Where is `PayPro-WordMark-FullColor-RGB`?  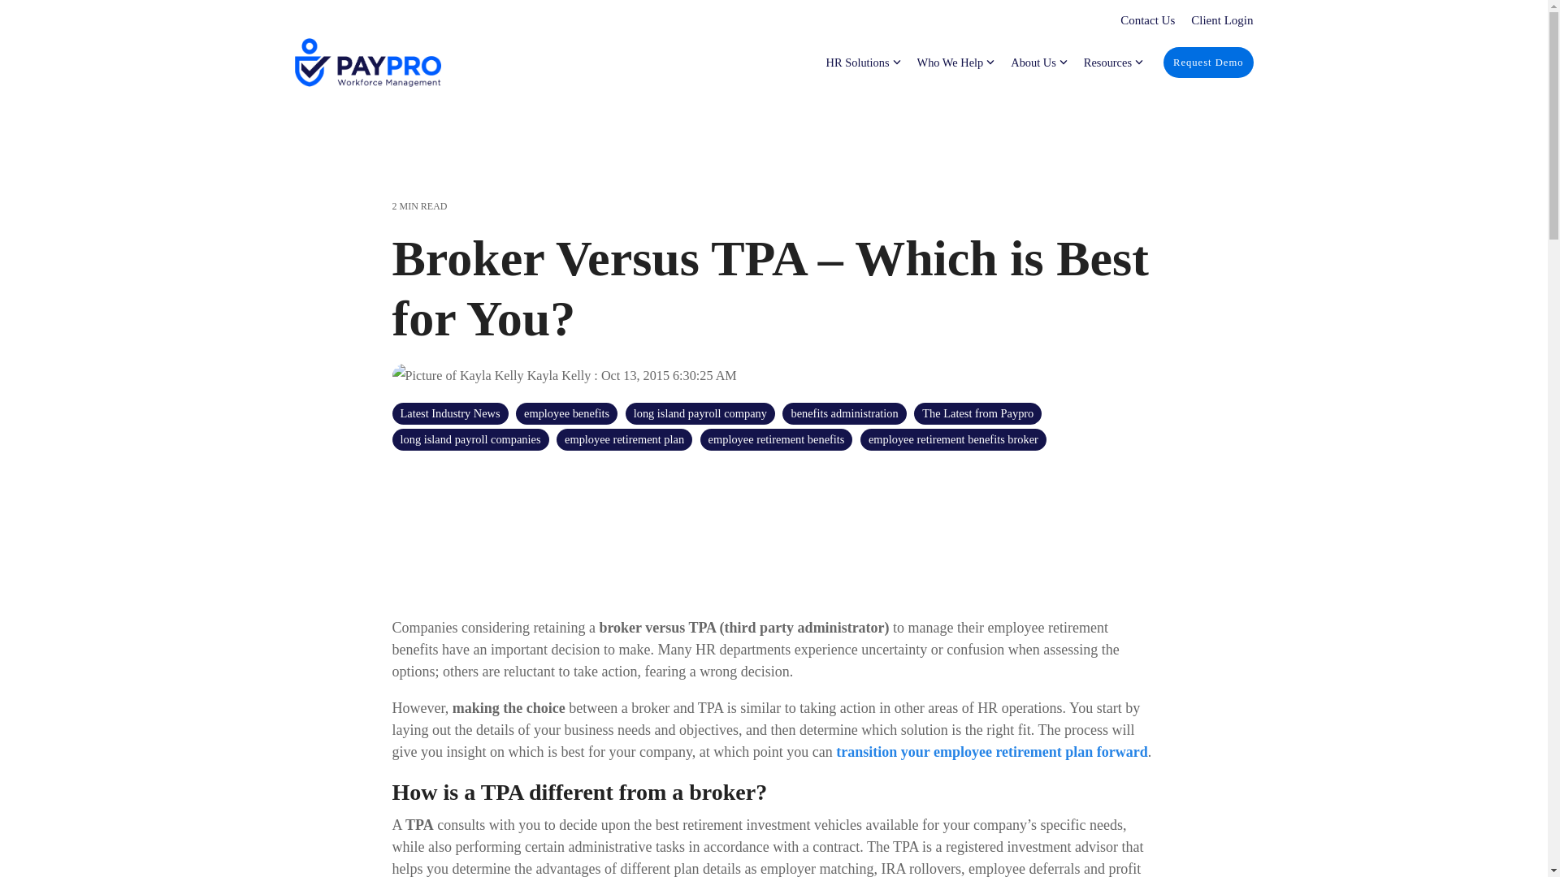
PayPro-WordMark-FullColor-RGB is located at coordinates (367, 62).